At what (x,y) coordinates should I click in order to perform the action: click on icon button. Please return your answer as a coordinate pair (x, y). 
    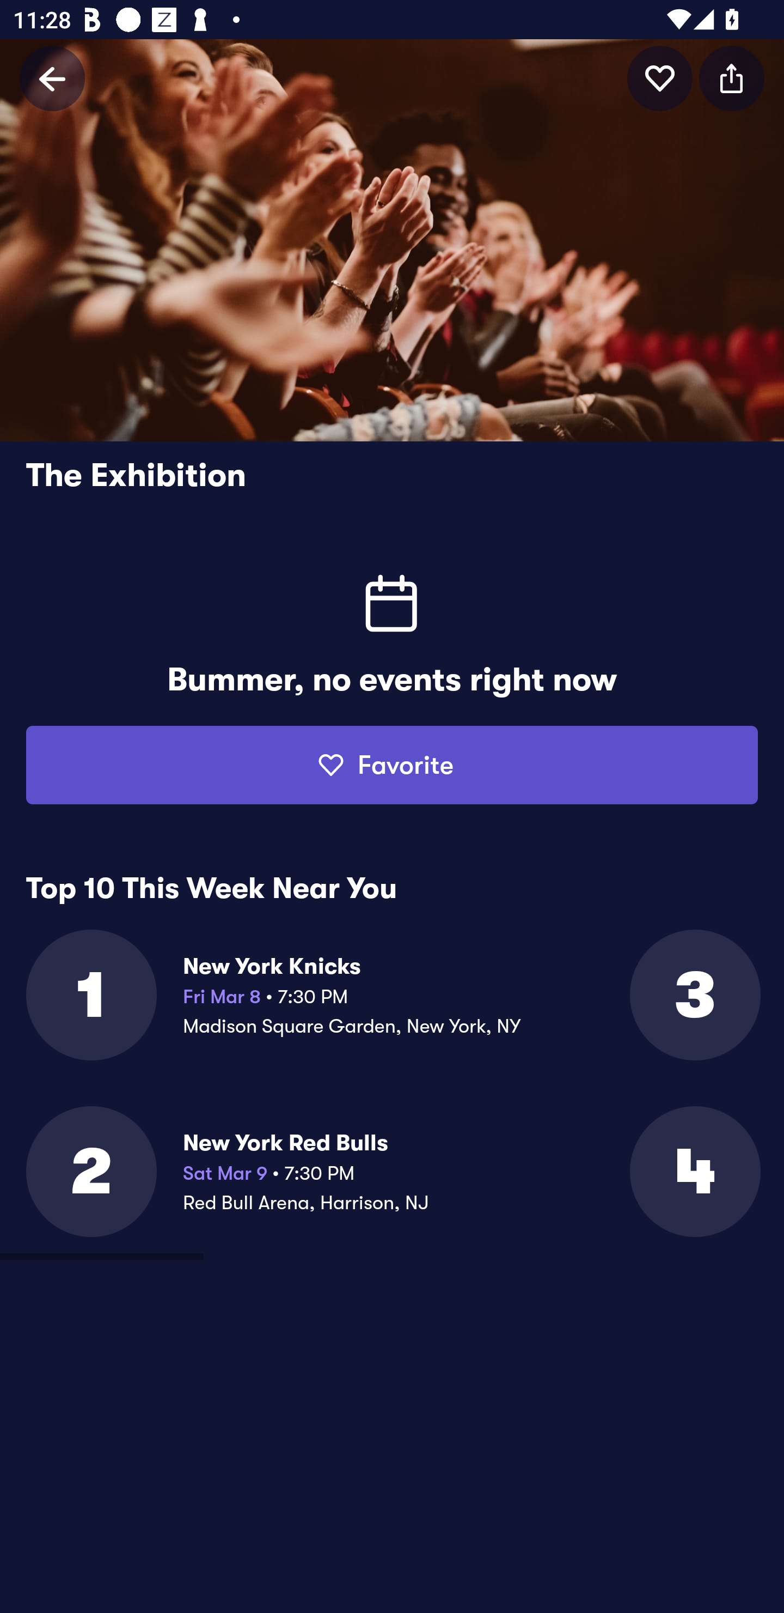
    Looking at the image, I should click on (660, 78).